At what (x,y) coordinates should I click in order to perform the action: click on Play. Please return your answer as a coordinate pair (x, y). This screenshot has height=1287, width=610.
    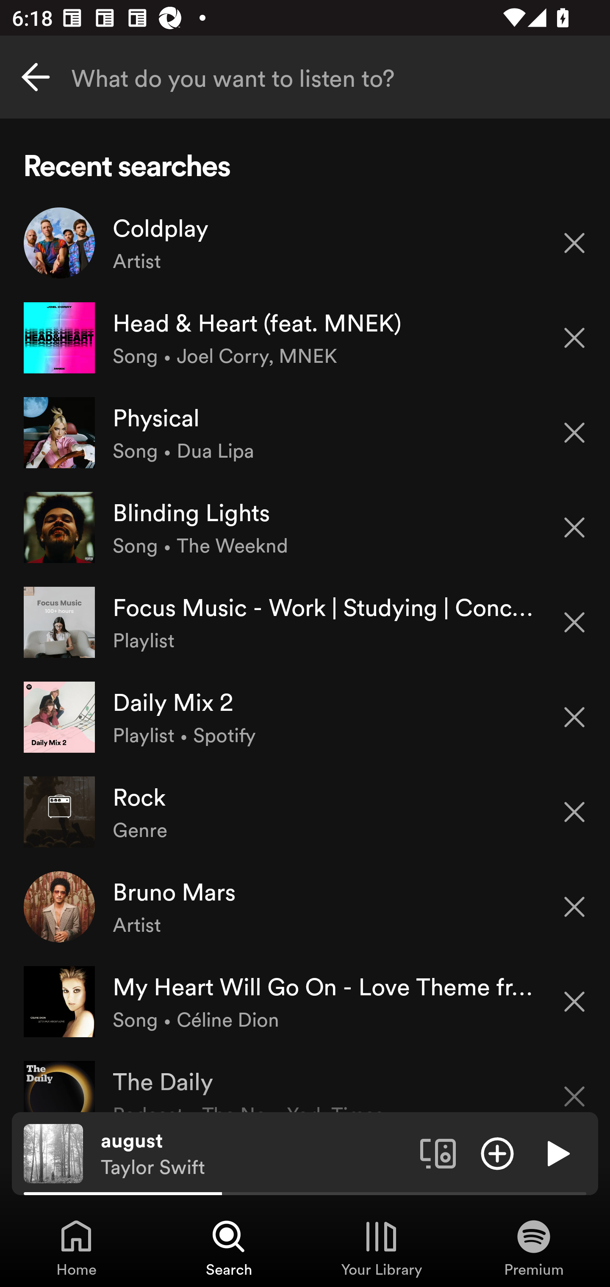
    Looking at the image, I should click on (557, 1153).